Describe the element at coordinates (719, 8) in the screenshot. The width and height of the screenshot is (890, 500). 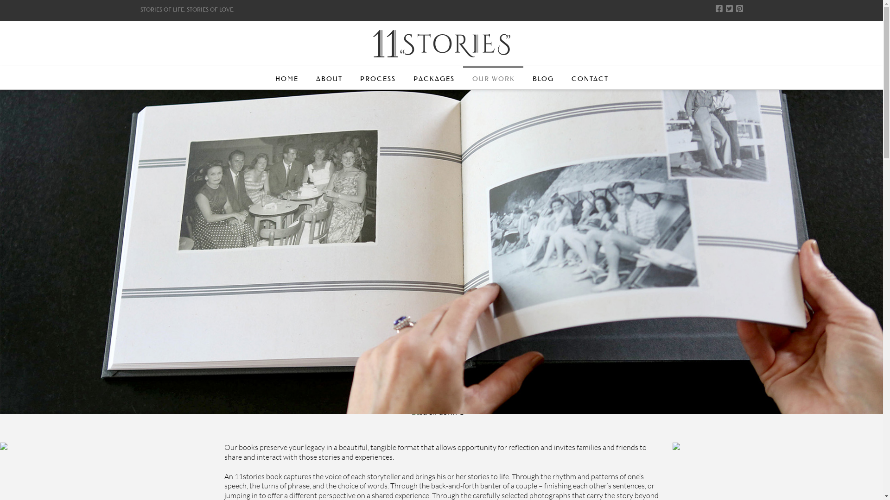
I see `Facebook` at that location.